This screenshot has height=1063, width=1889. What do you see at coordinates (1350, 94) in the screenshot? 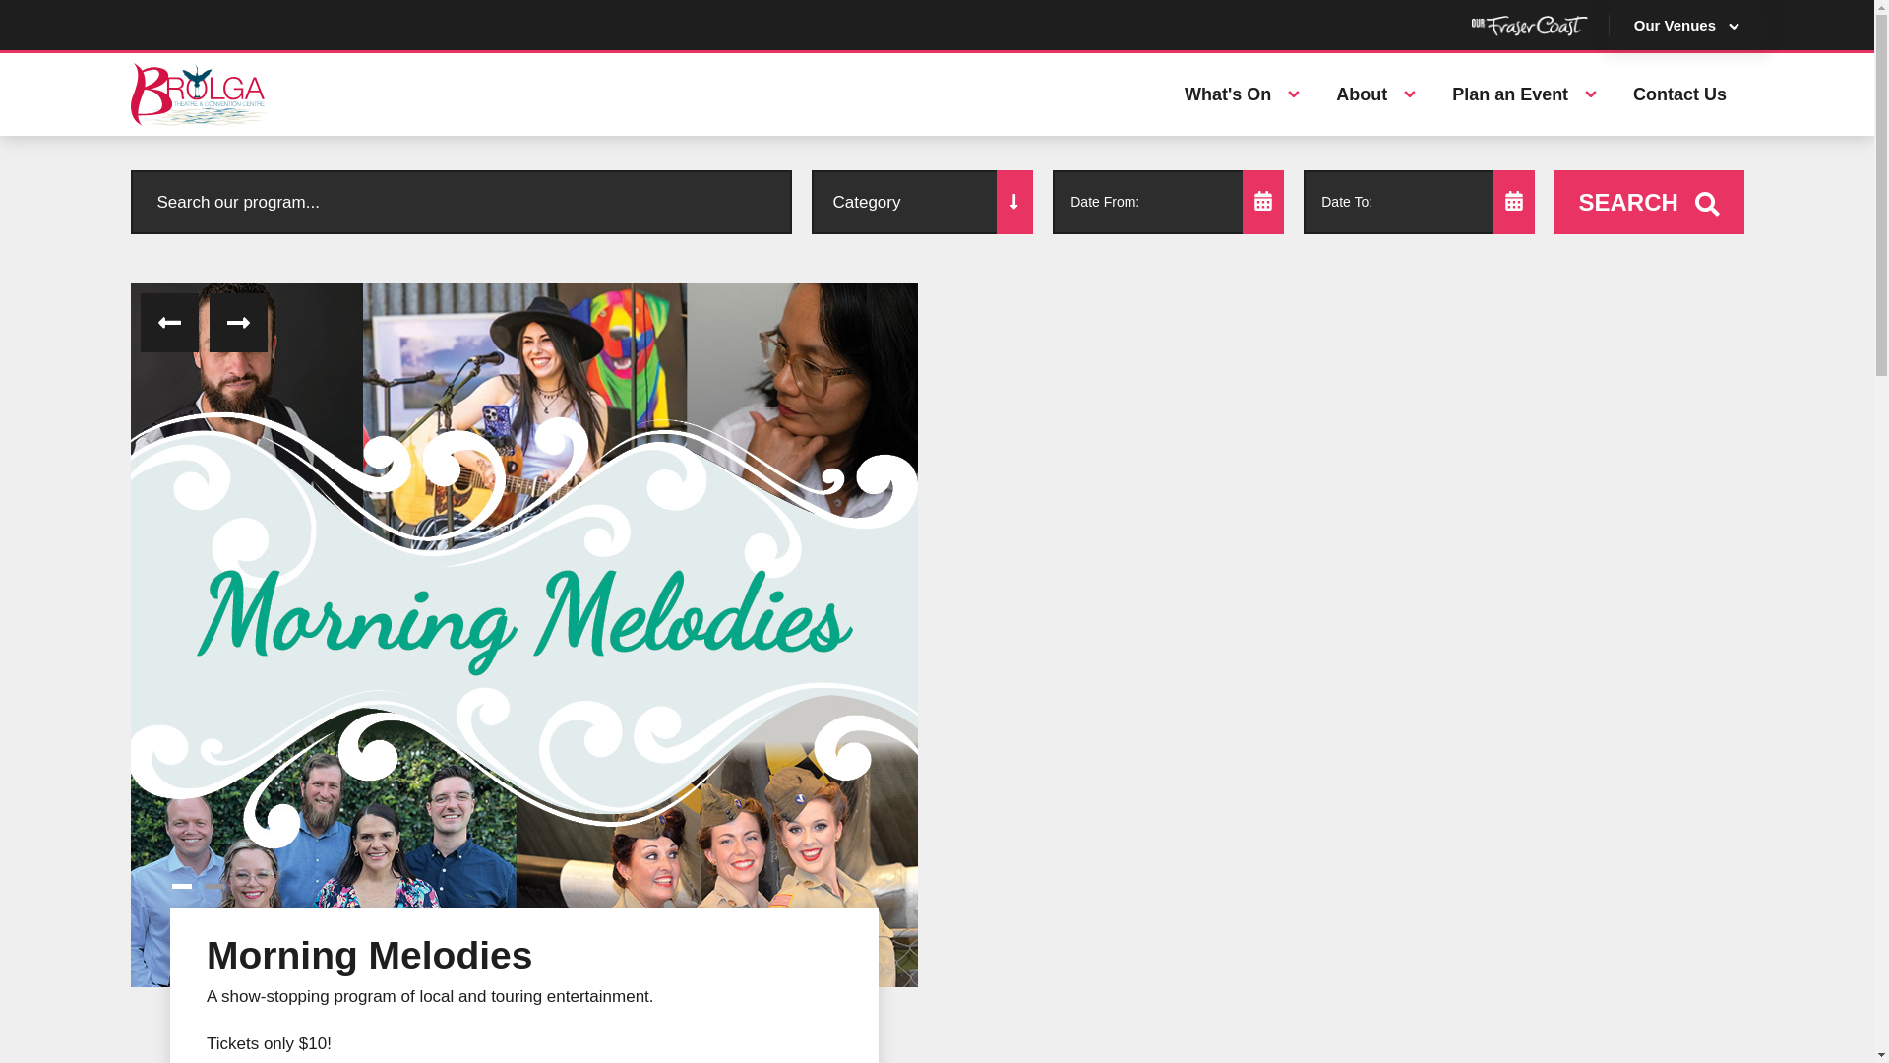
I see `About` at bounding box center [1350, 94].